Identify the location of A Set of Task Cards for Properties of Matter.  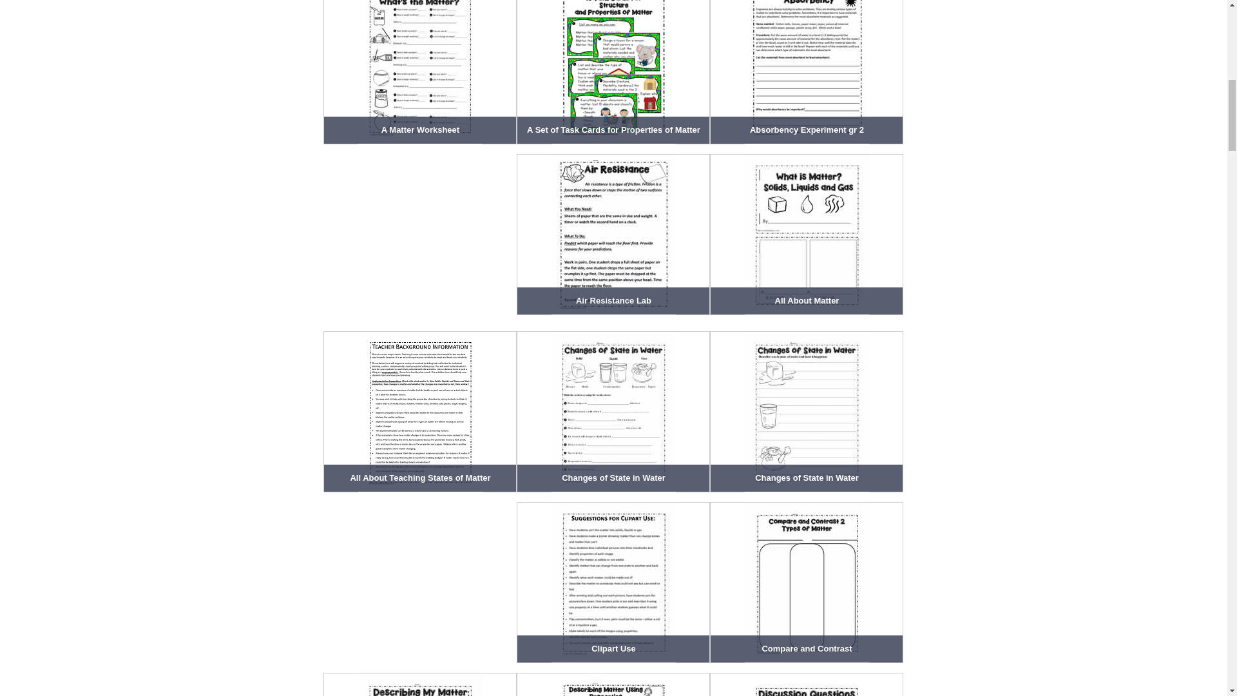
(613, 72).